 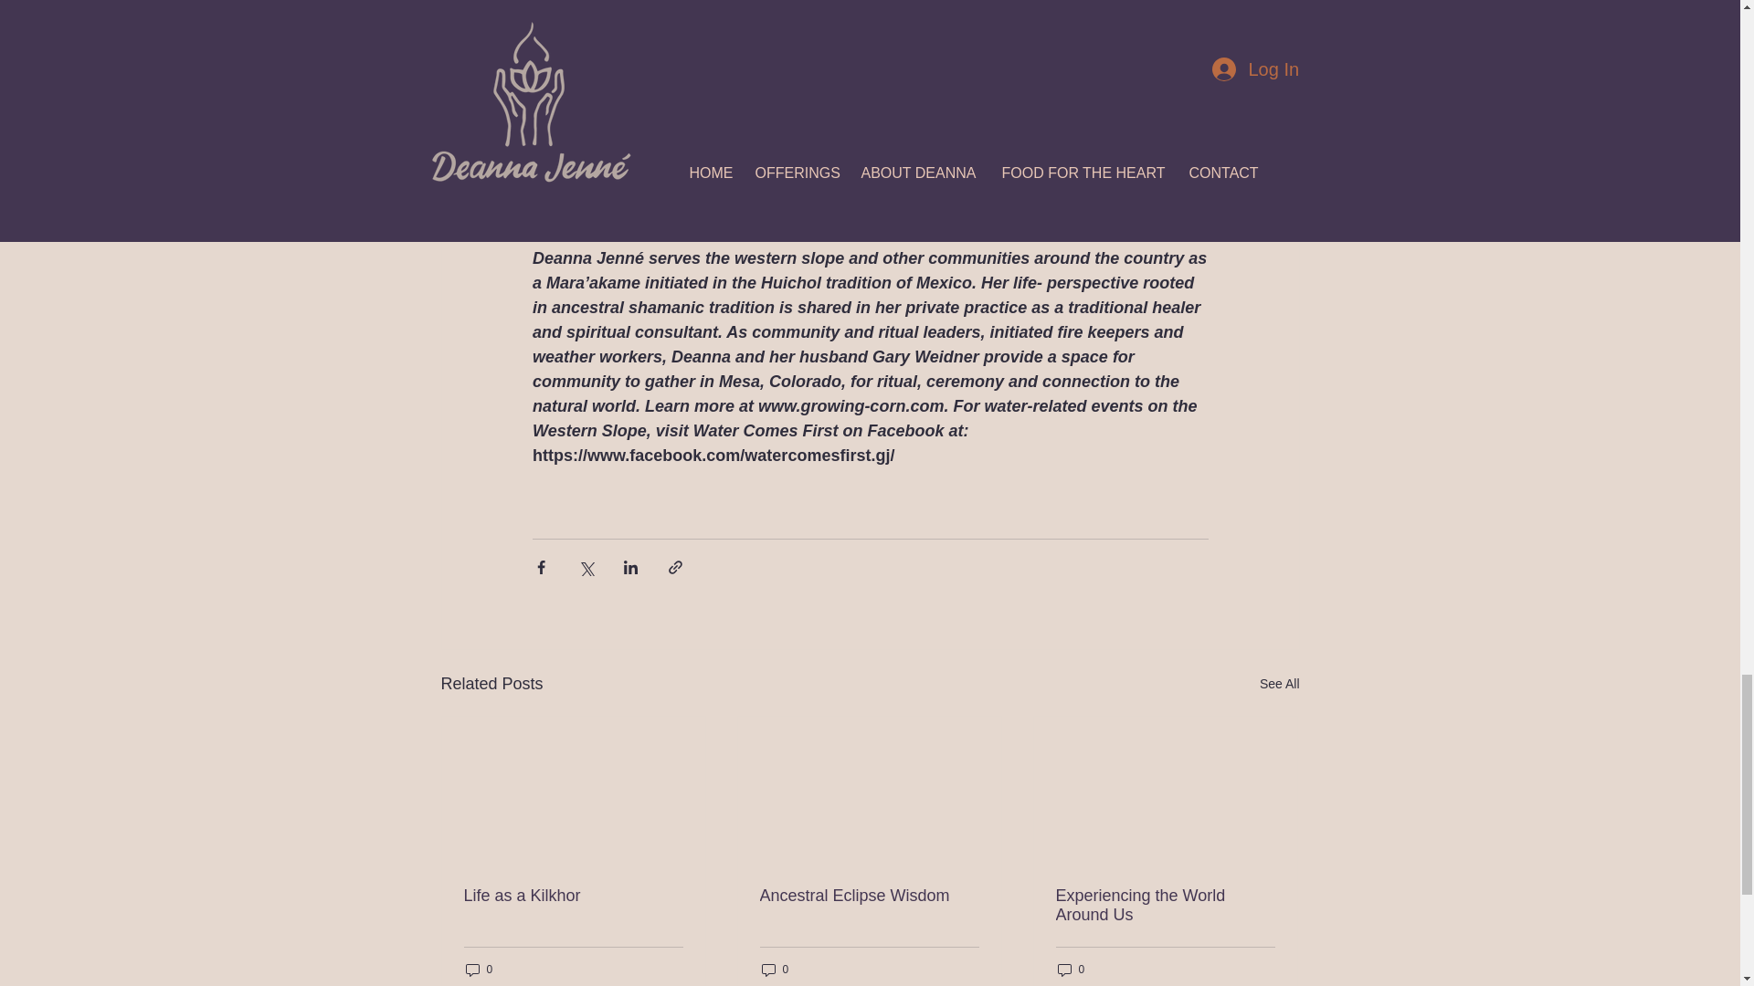 I want to click on 0, so click(x=479, y=969).